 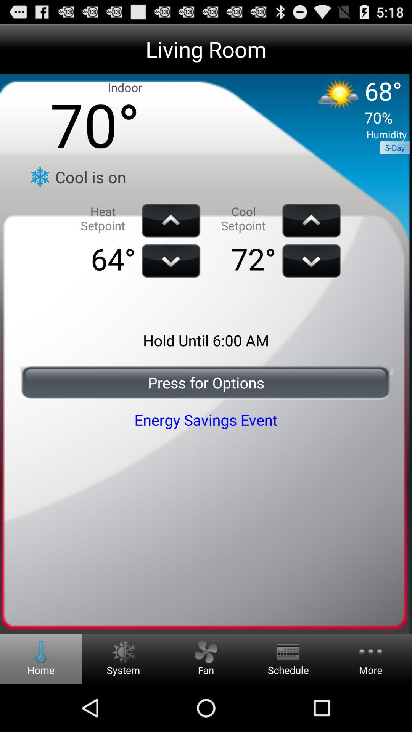 What do you see at coordinates (171, 221) in the screenshot?
I see `click the button next to the heat setpoint` at bounding box center [171, 221].